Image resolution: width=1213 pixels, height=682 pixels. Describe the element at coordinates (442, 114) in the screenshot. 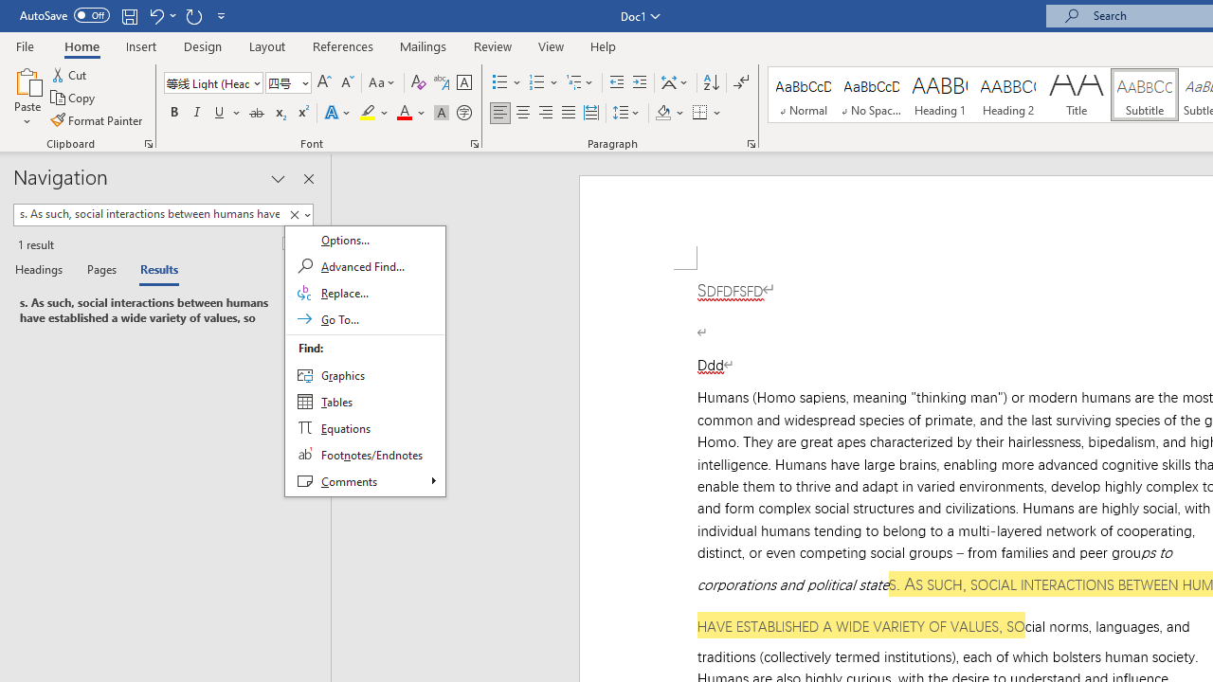

I see `Character Shading` at that location.